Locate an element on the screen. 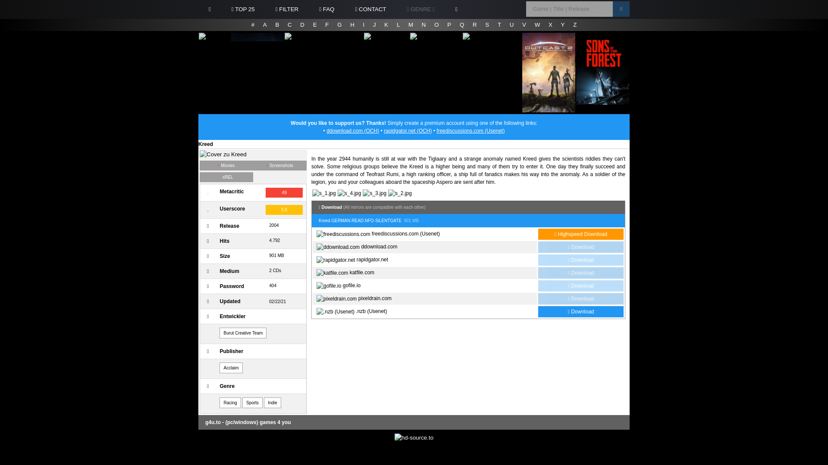 The image size is (828, 465). Alle Spiele mit B is located at coordinates (277, 25).